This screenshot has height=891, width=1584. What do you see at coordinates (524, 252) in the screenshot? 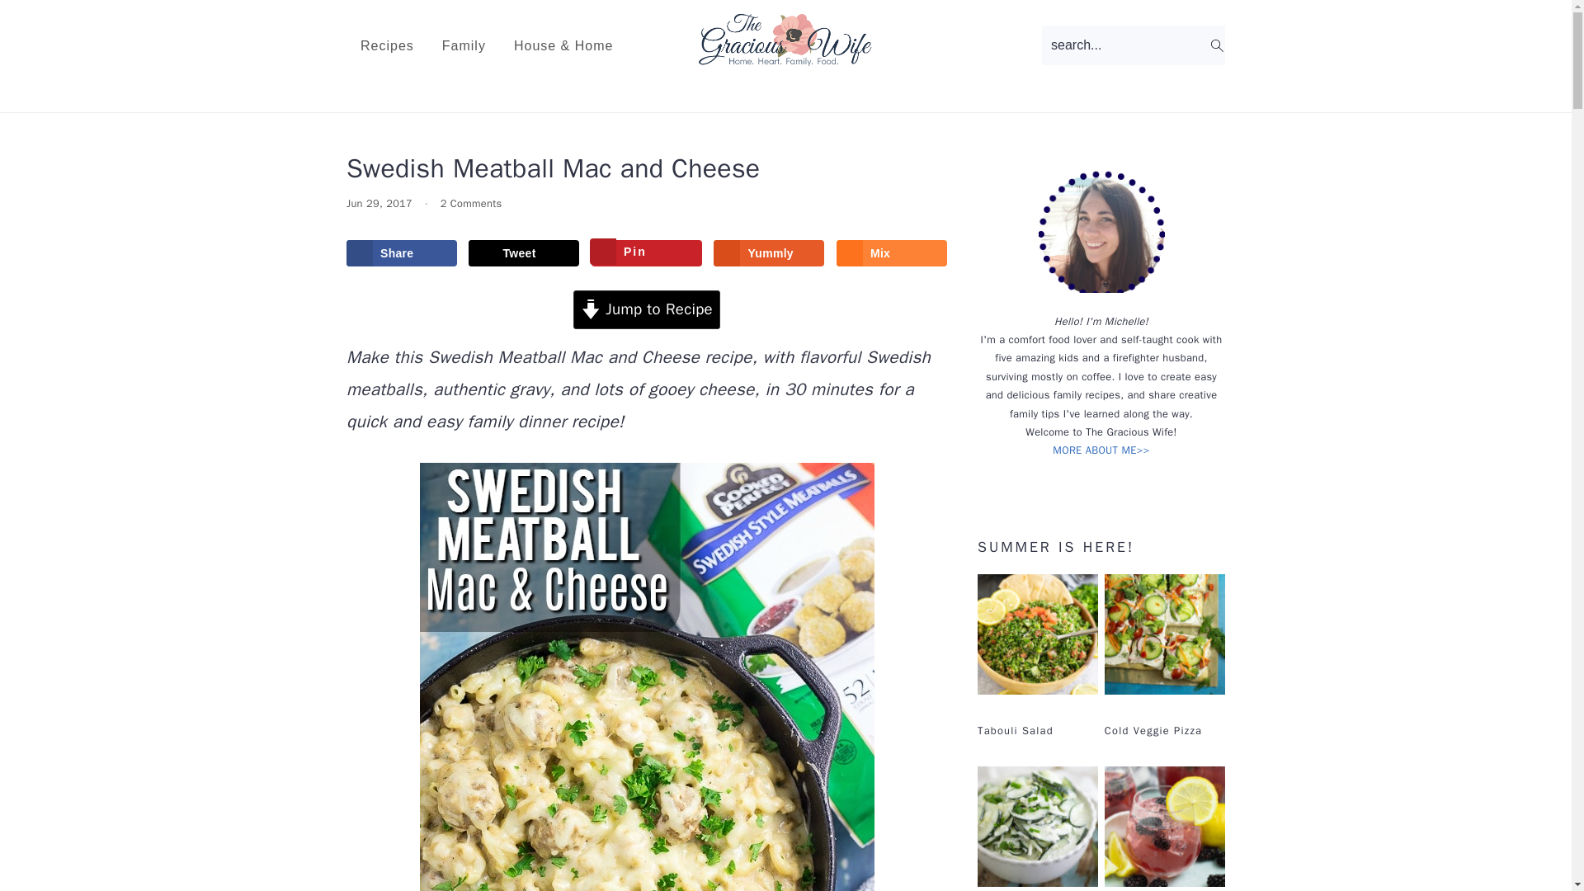
I see `Share on X` at bounding box center [524, 252].